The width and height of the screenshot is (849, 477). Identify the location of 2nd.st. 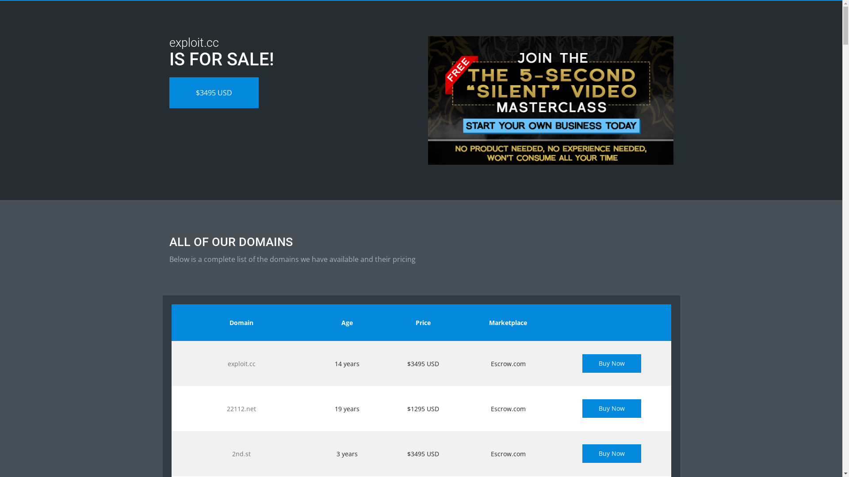
(241, 454).